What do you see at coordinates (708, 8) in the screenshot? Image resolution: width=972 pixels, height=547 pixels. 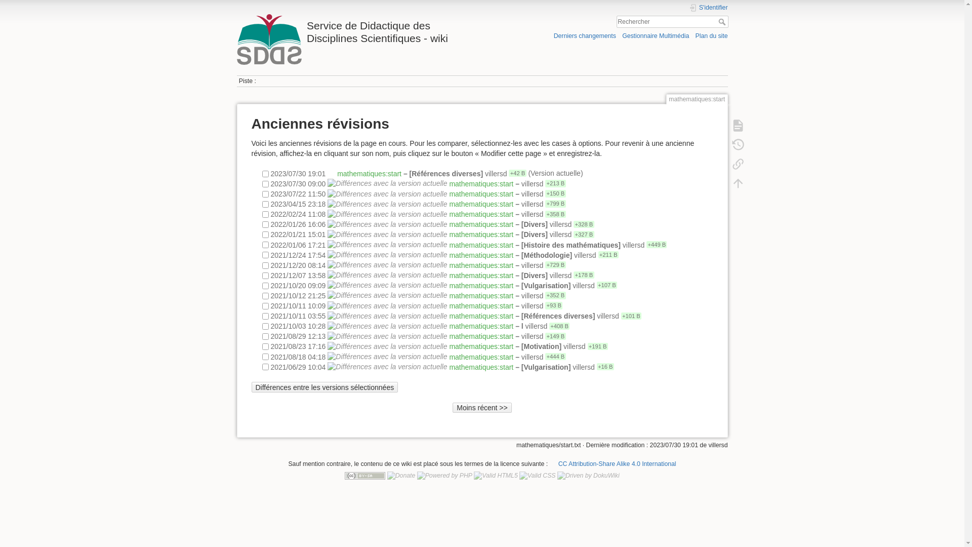 I see `S'identifier` at bounding box center [708, 8].